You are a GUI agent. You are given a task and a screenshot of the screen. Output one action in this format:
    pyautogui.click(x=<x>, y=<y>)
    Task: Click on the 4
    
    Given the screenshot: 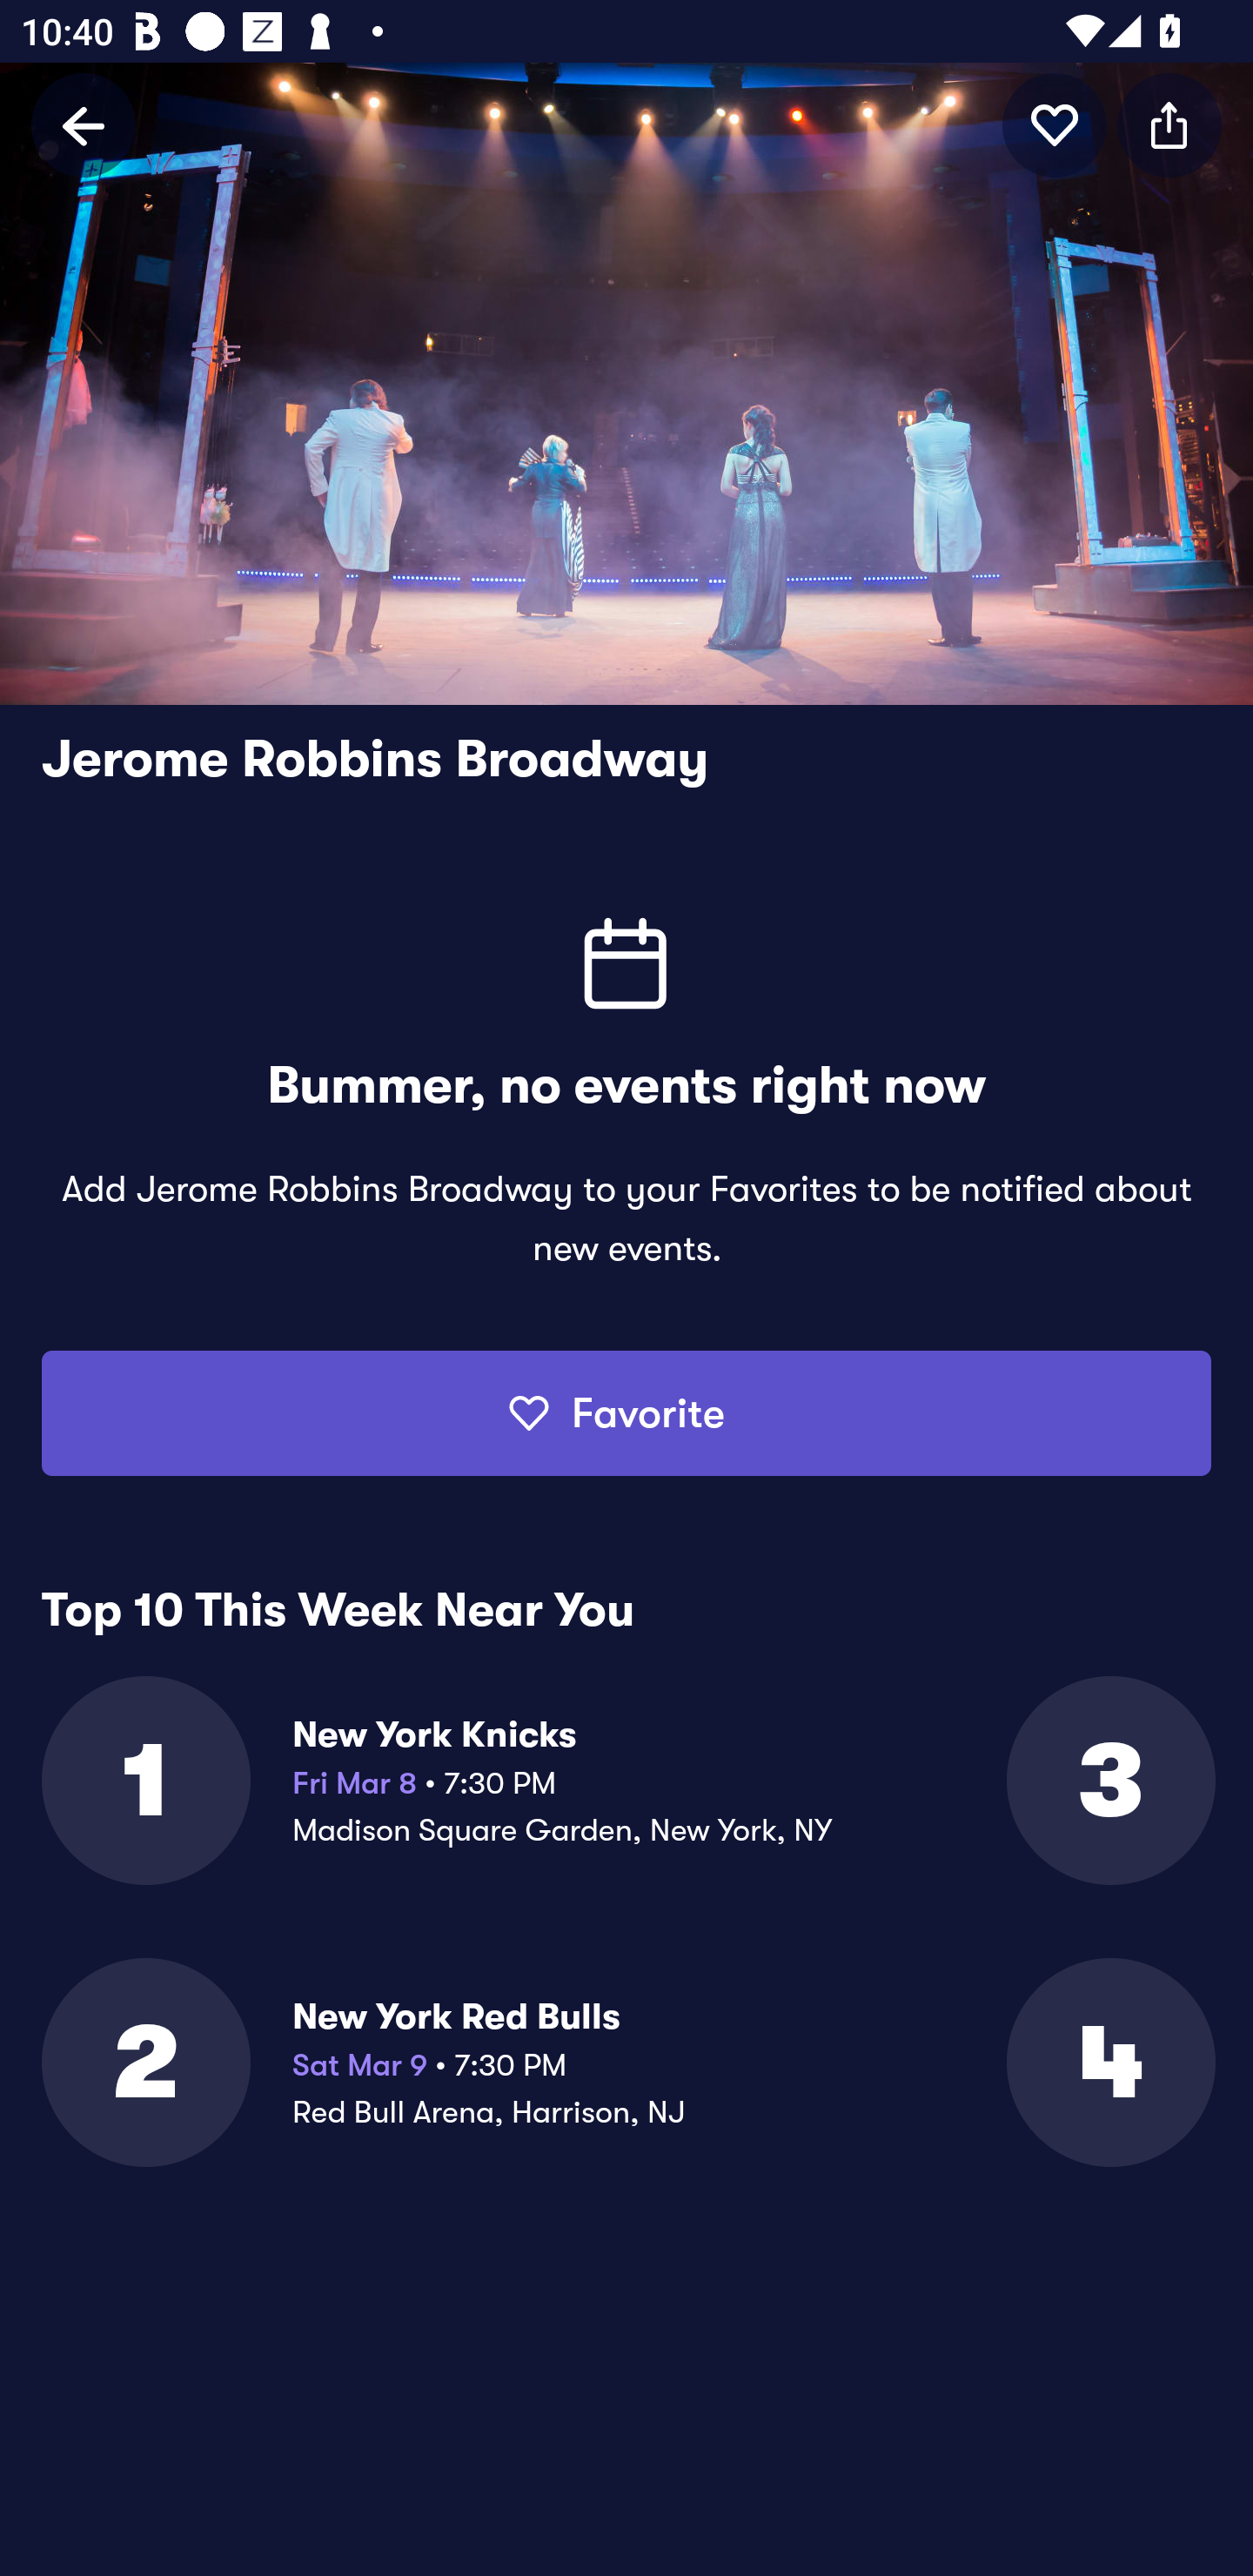 What is the action you would take?
    pyautogui.click(x=1109, y=2062)
    